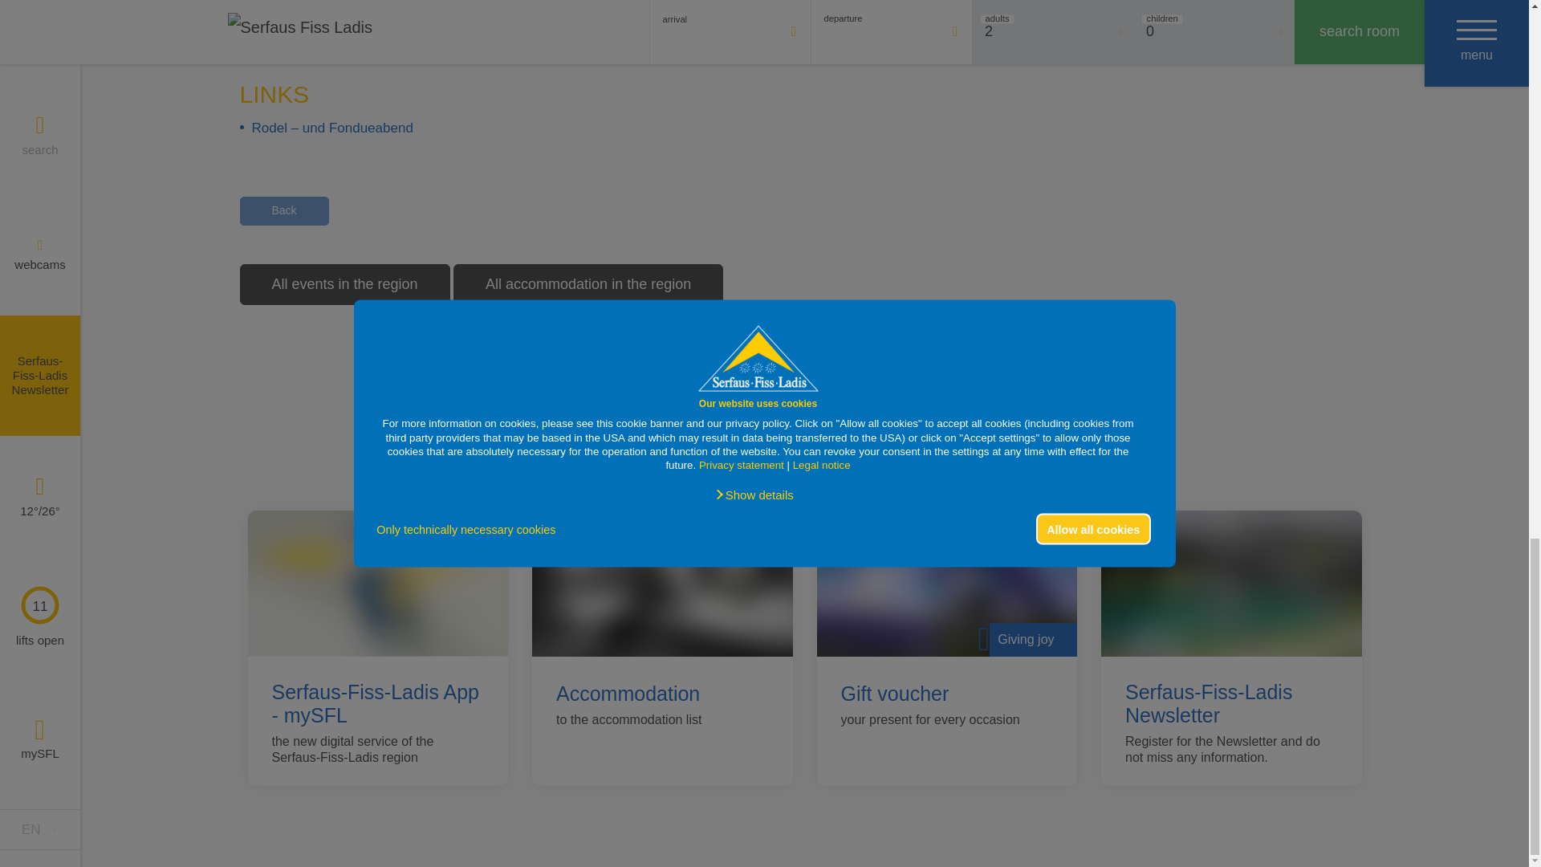 The width and height of the screenshot is (1541, 867). Describe the element at coordinates (344, 284) in the screenshot. I see `All events in the region` at that location.